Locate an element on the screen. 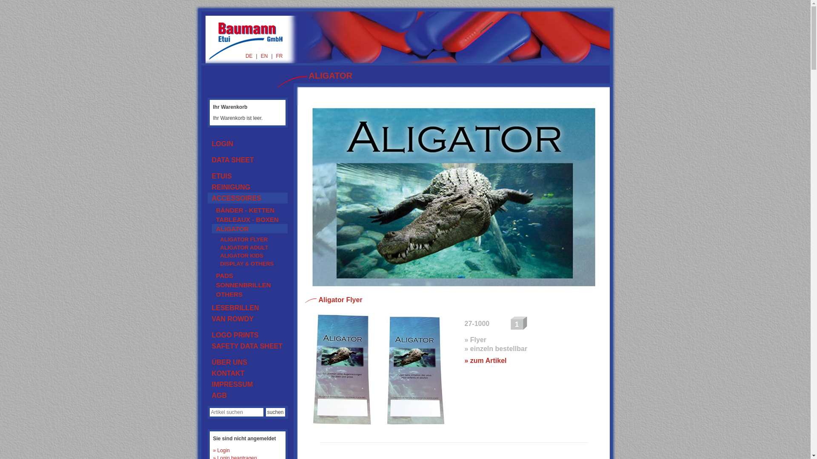 This screenshot has width=817, height=459. LOGO PRINTS is located at coordinates (248, 335).